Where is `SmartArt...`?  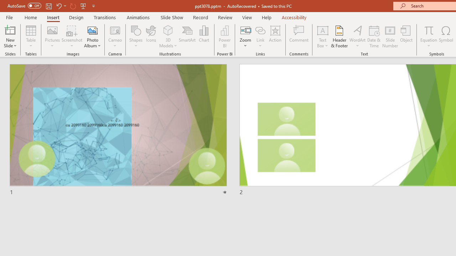
SmartArt... is located at coordinates (187, 36).